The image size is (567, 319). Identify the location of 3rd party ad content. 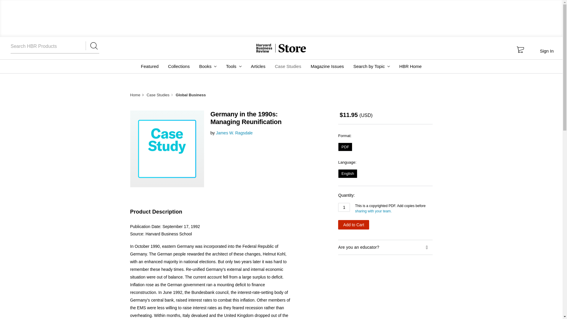
(281, 18).